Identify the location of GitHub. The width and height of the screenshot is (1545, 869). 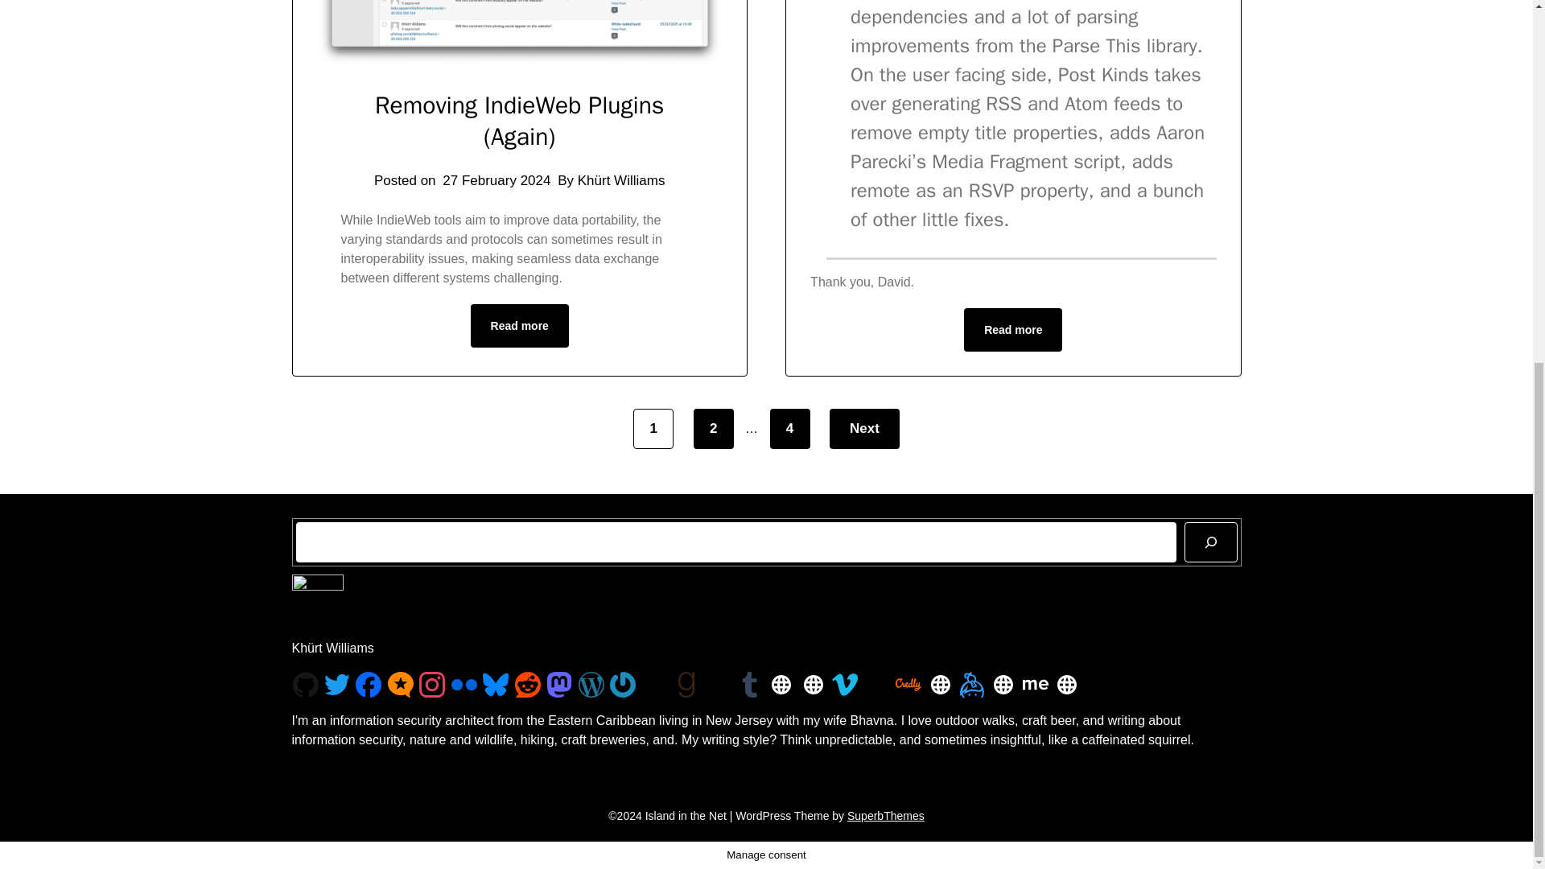
(306, 684).